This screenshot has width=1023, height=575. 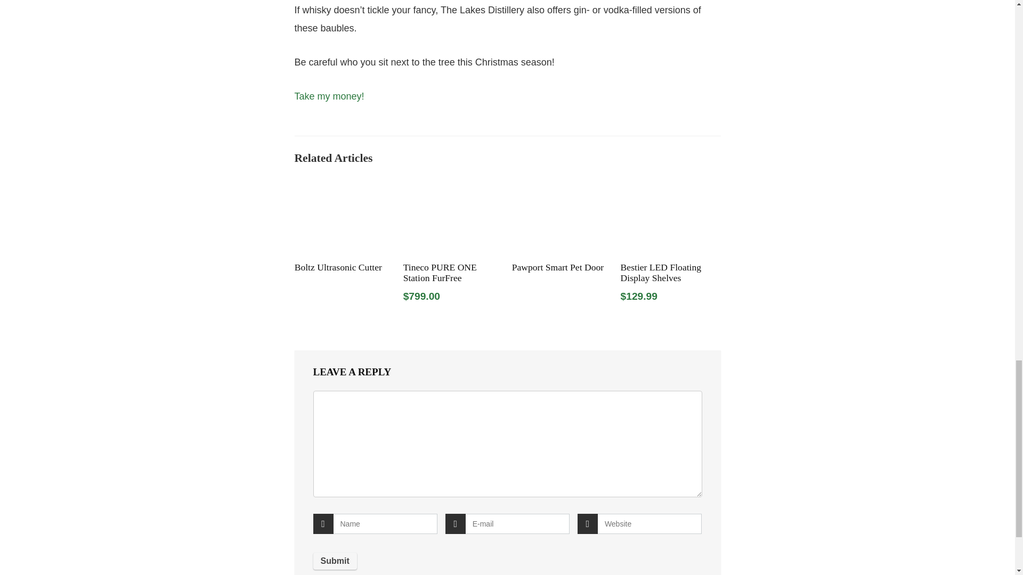 I want to click on Boltz Ultrasonic Cutter, so click(x=338, y=267).